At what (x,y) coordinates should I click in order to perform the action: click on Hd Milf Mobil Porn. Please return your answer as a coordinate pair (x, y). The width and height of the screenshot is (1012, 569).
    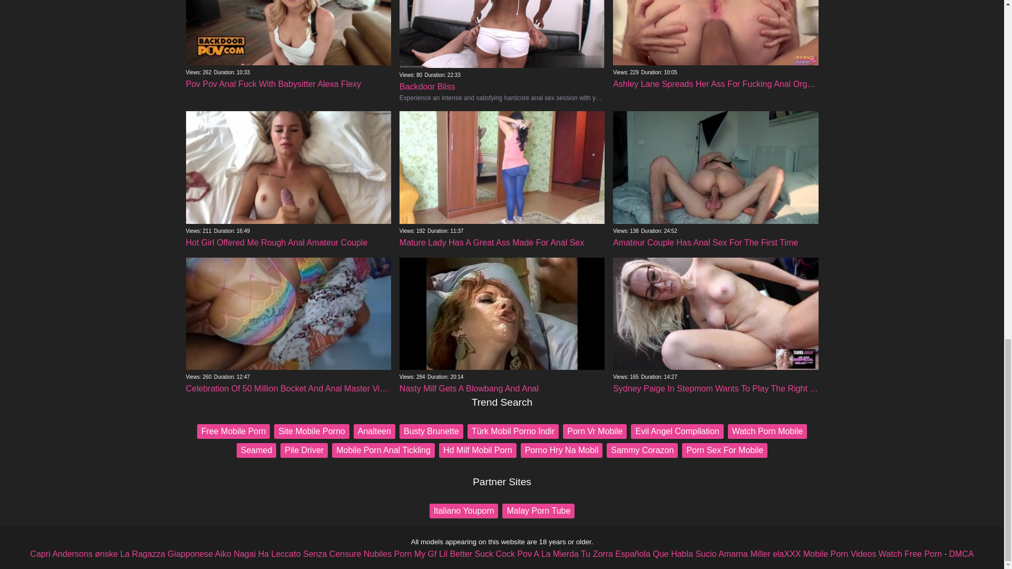
    Looking at the image, I should click on (478, 450).